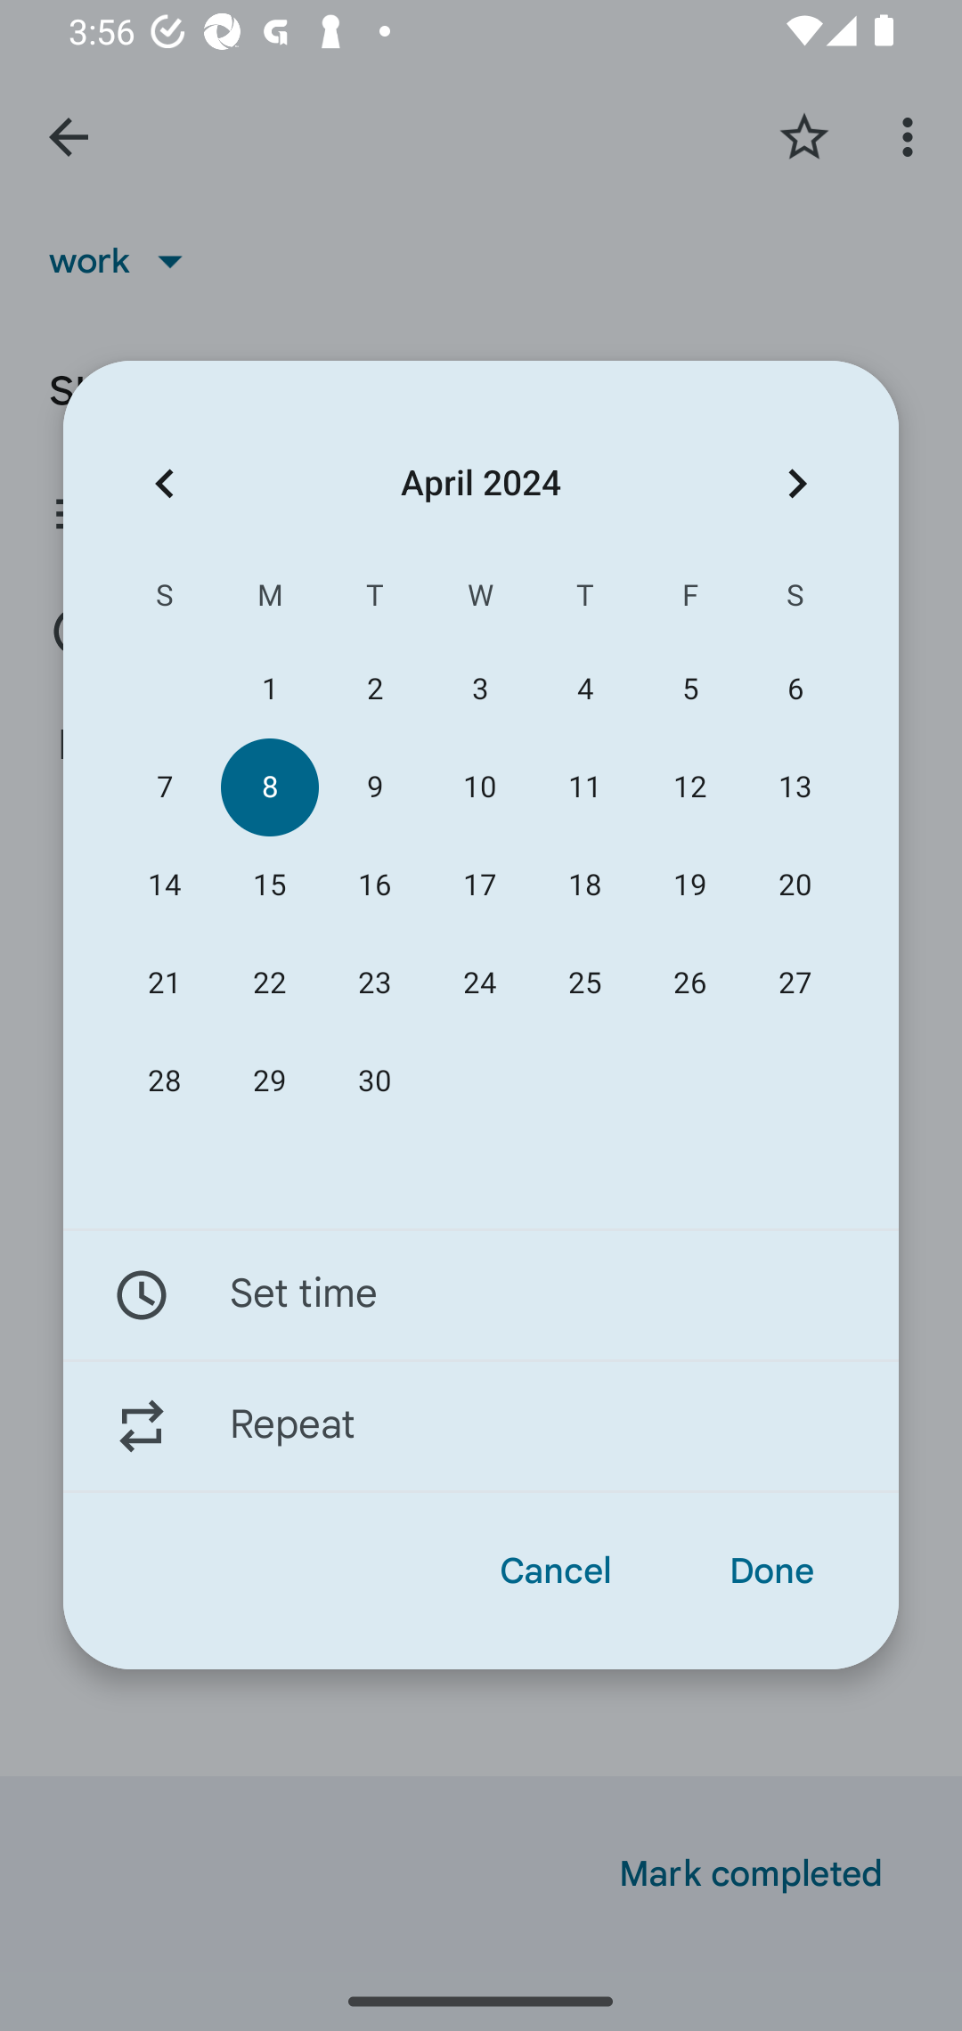  Describe the element at coordinates (164, 483) in the screenshot. I see `Previous month` at that location.